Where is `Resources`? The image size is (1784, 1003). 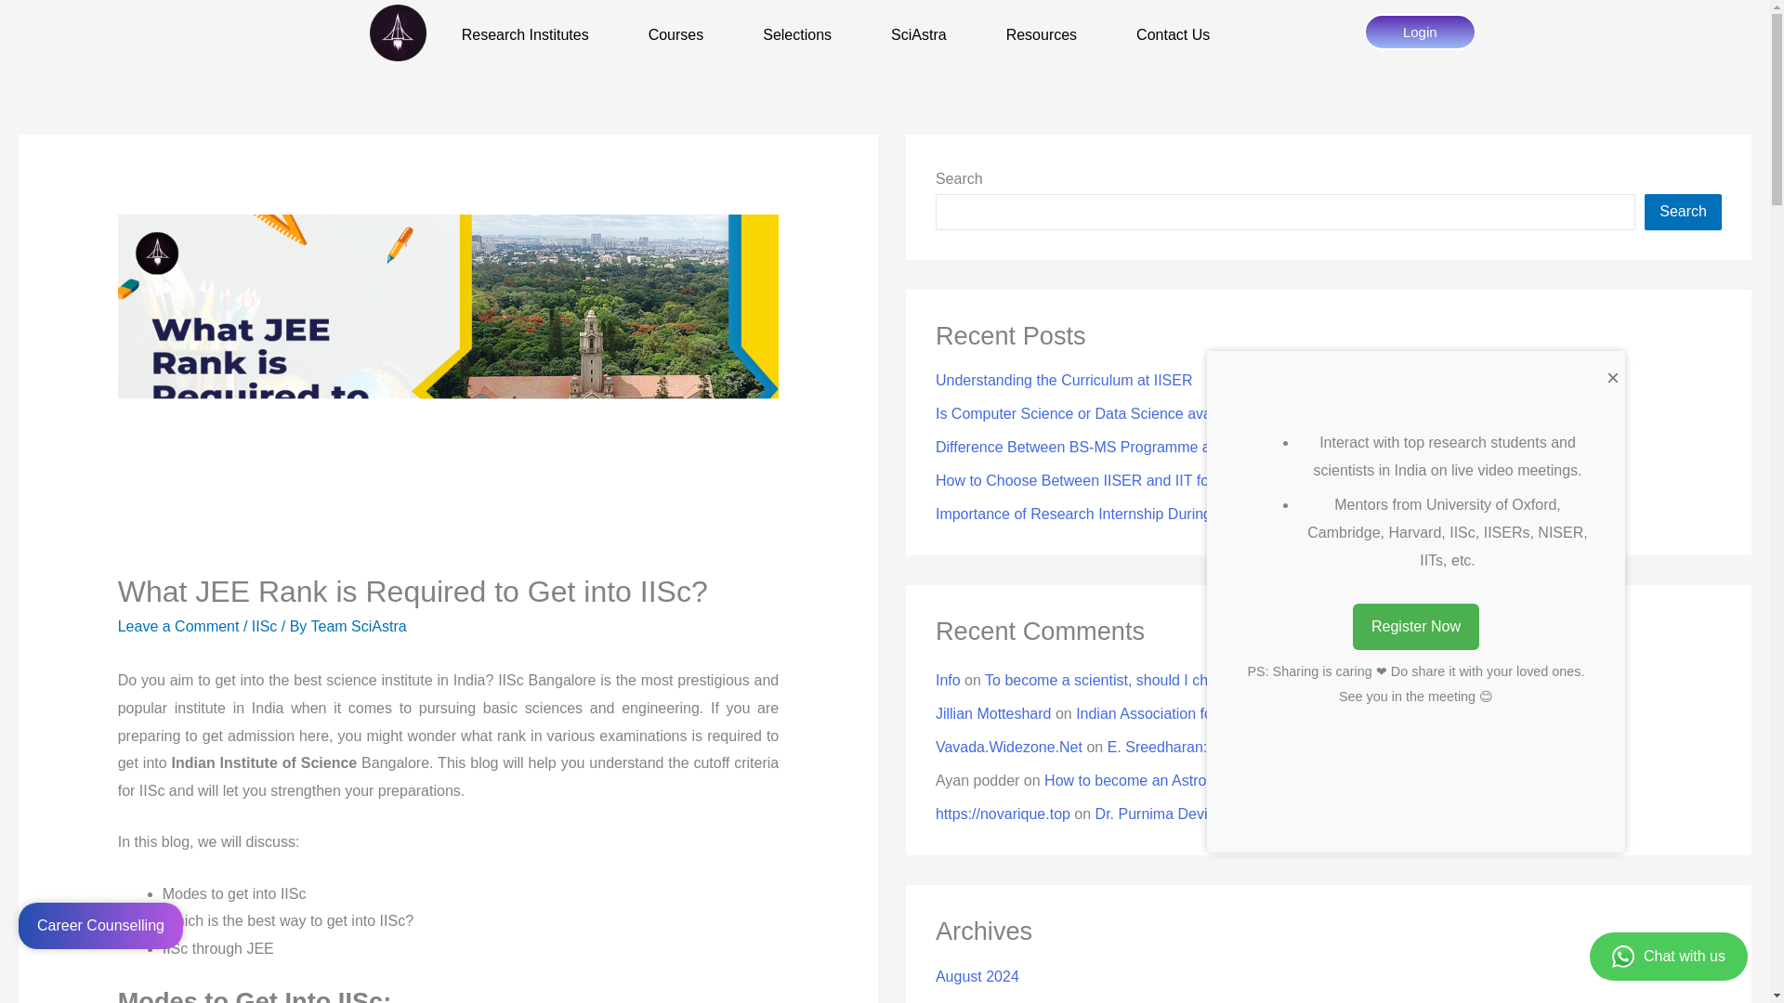
Resources is located at coordinates (1041, 35).